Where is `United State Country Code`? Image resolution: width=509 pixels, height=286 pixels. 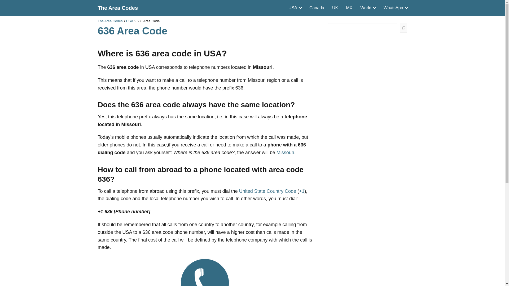
United State Country Code is located at coordinates (268, 191).